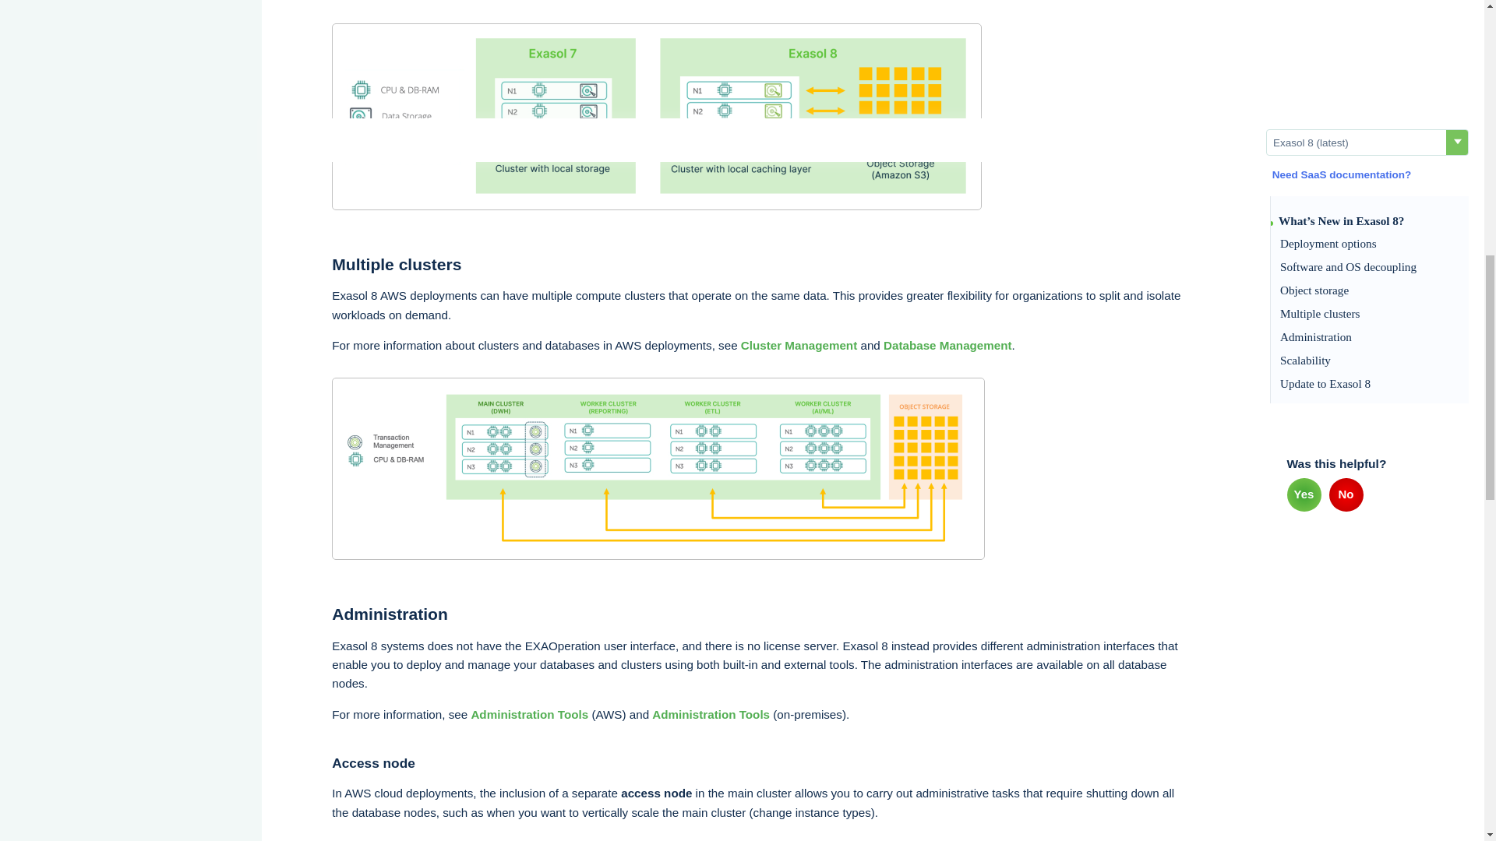 Image resolution: width=1496 pixels, height=841 pixels. Describe the element at coordinates (947, 346) in the screenshot. I see `Database Management` at that location.